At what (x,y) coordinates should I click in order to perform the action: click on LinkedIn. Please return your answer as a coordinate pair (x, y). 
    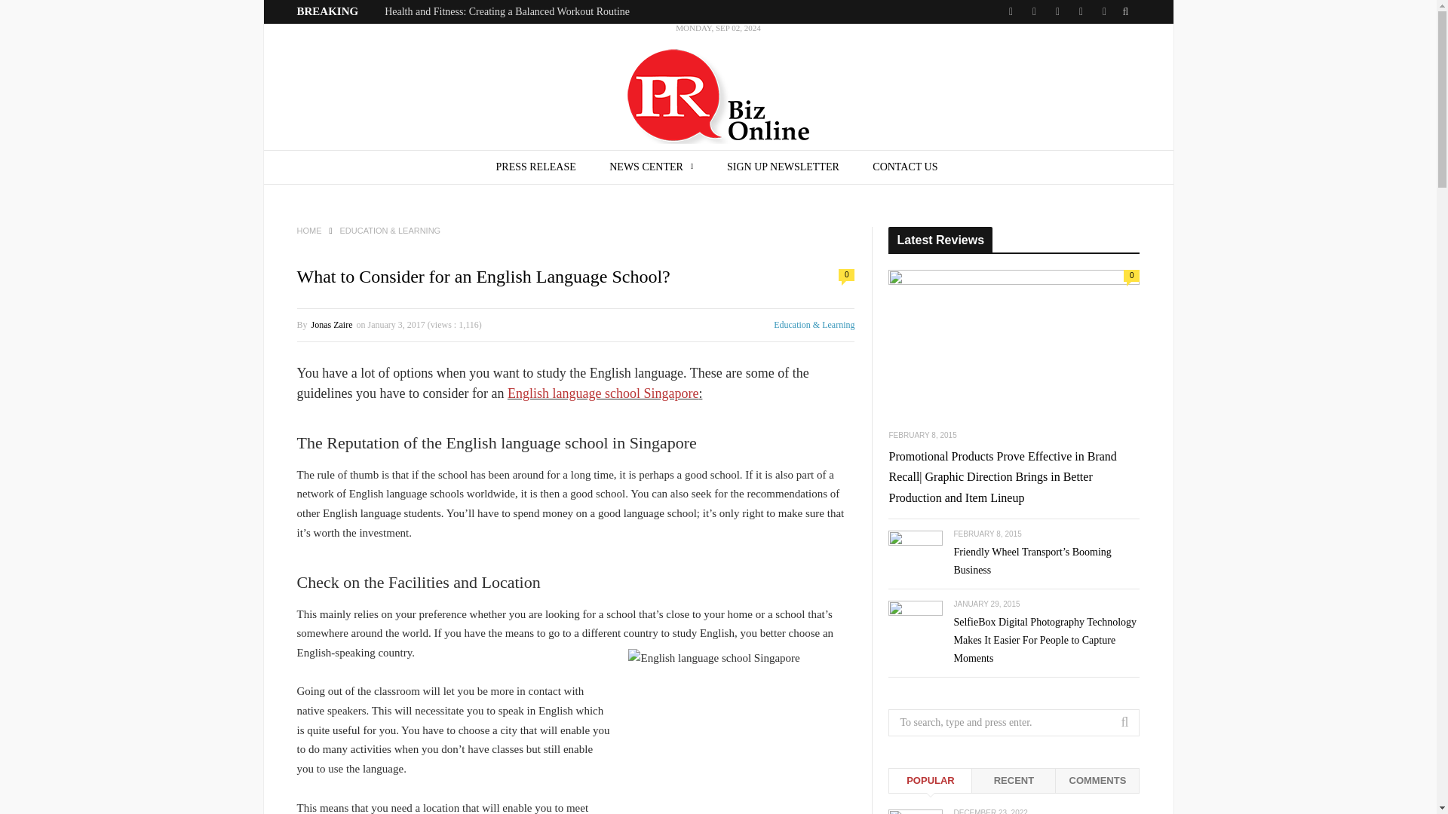
    Looking at the image, I should click on (1057, 12).